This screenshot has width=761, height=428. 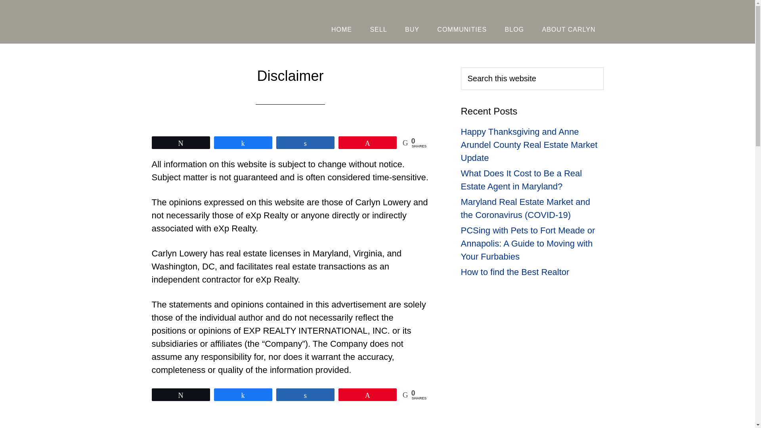 I want to click on BLOG, so click(x=514, y=29).